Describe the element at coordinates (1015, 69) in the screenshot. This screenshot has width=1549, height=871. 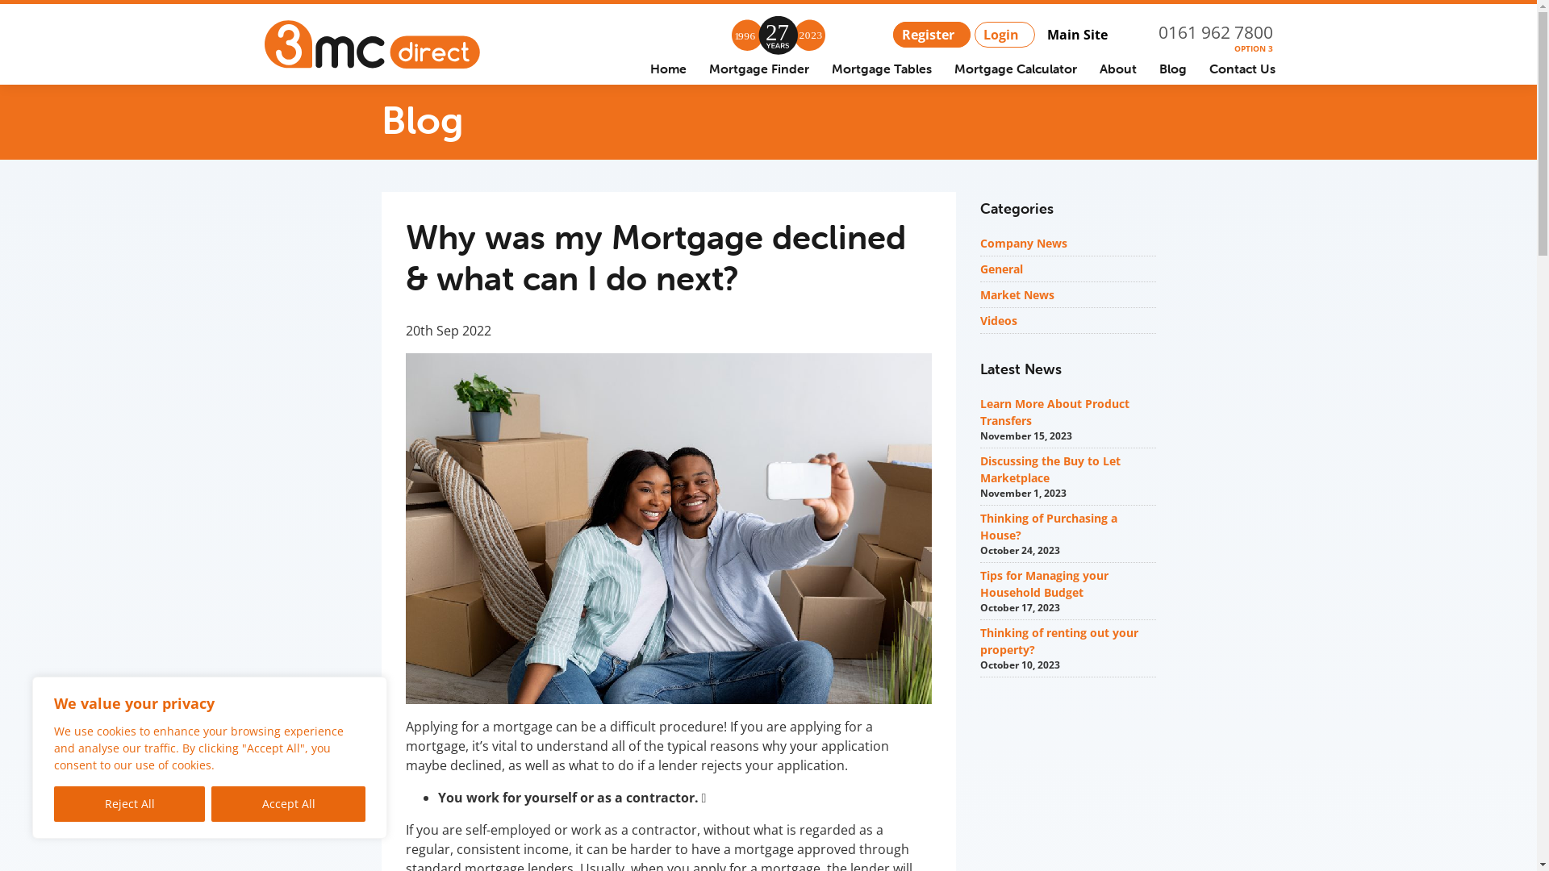
I see `Mortgage Calculator` at that location.